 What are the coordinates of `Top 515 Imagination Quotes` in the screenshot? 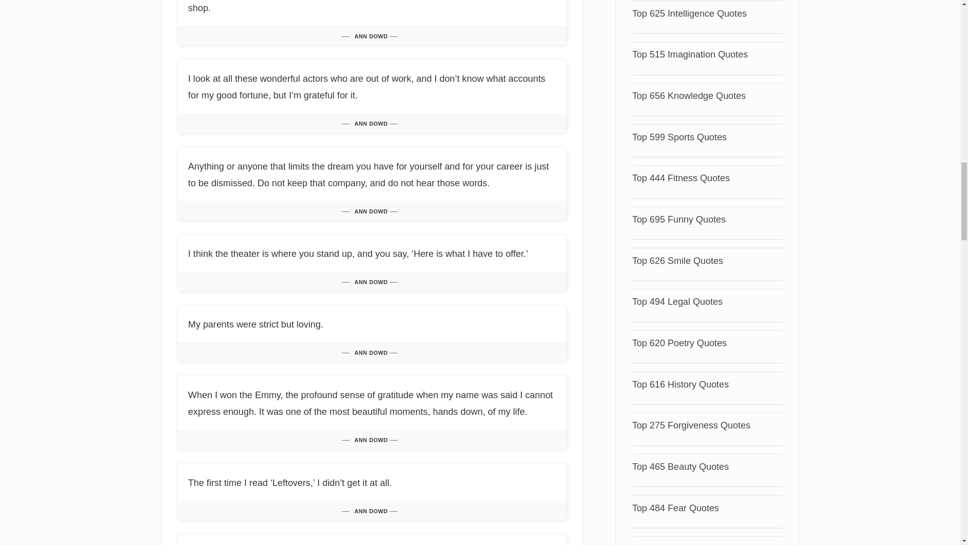 It's located at (690, 54).